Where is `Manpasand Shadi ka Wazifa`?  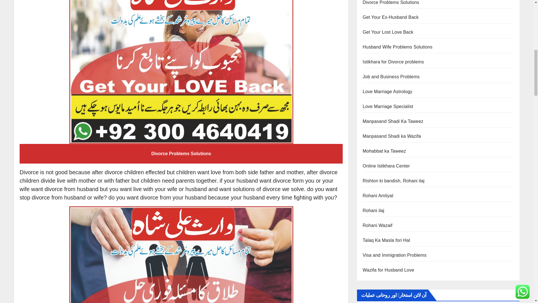
Manpasand Shadi ka Wazifa is located at coordinates (392, 136).